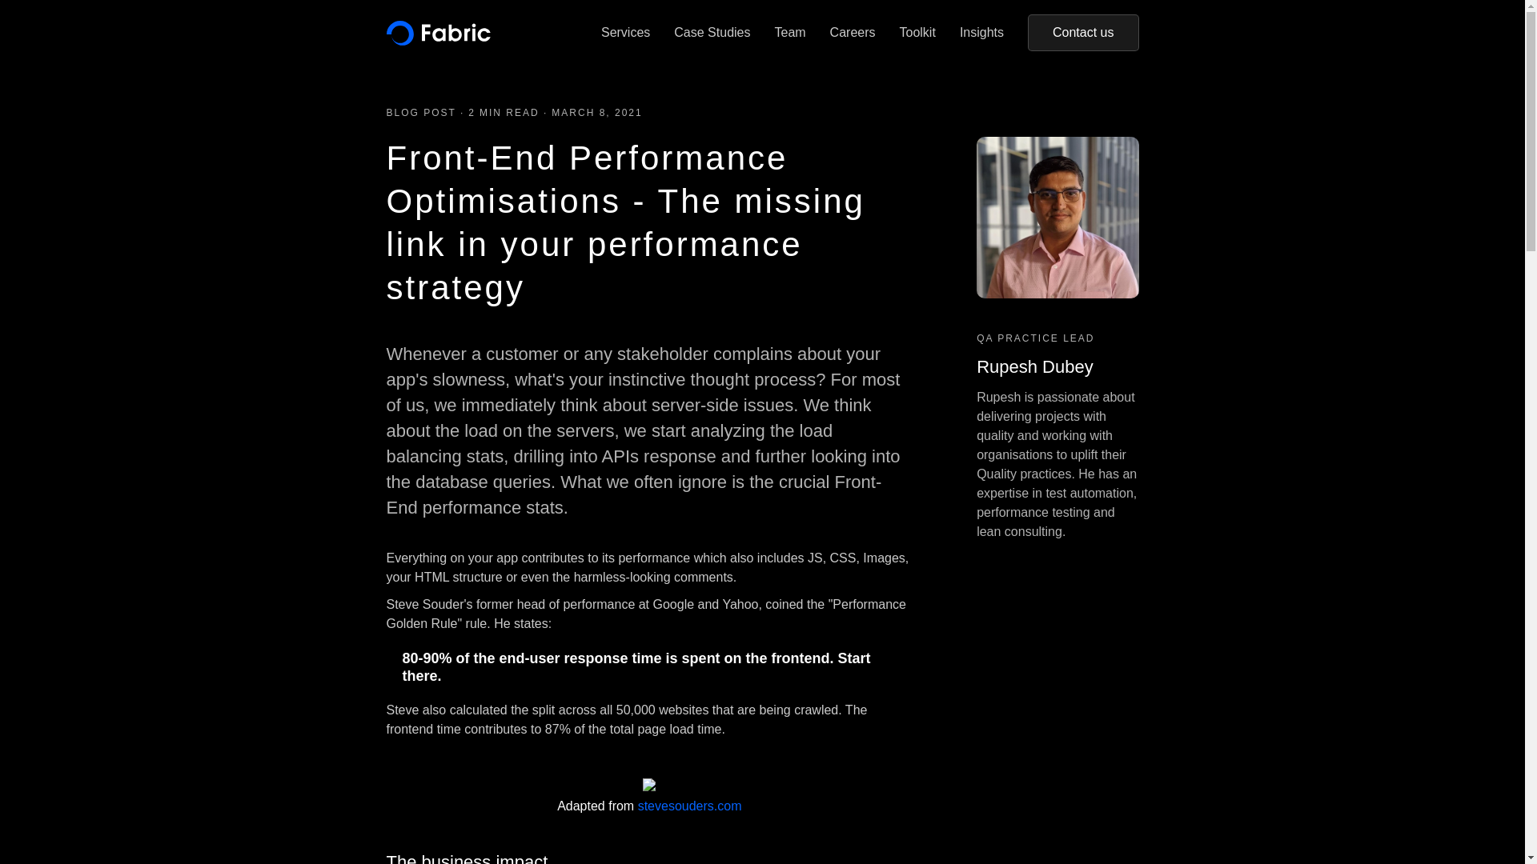 This screenshot has height=864, width=1537. I want to click on Team, so click(789, 33).